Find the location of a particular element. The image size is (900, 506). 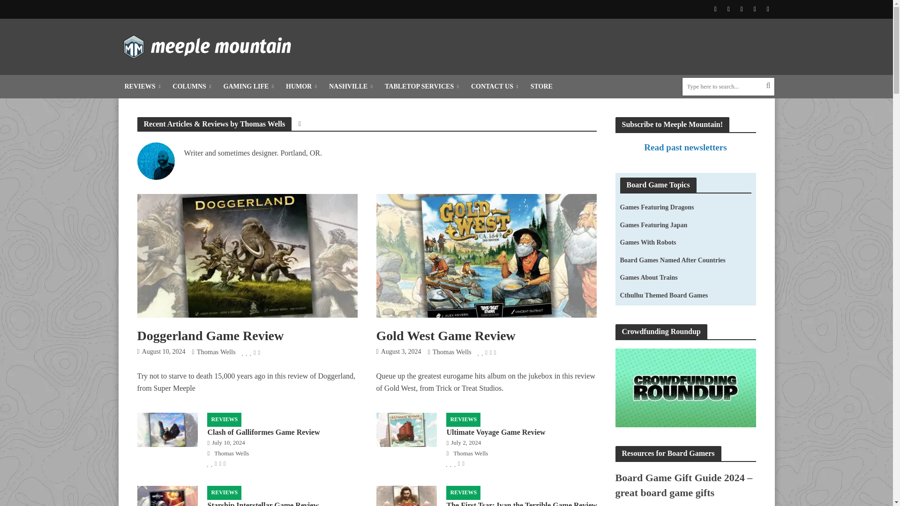

Starship Interstellar Game Review is located at coordinates (167, 502).